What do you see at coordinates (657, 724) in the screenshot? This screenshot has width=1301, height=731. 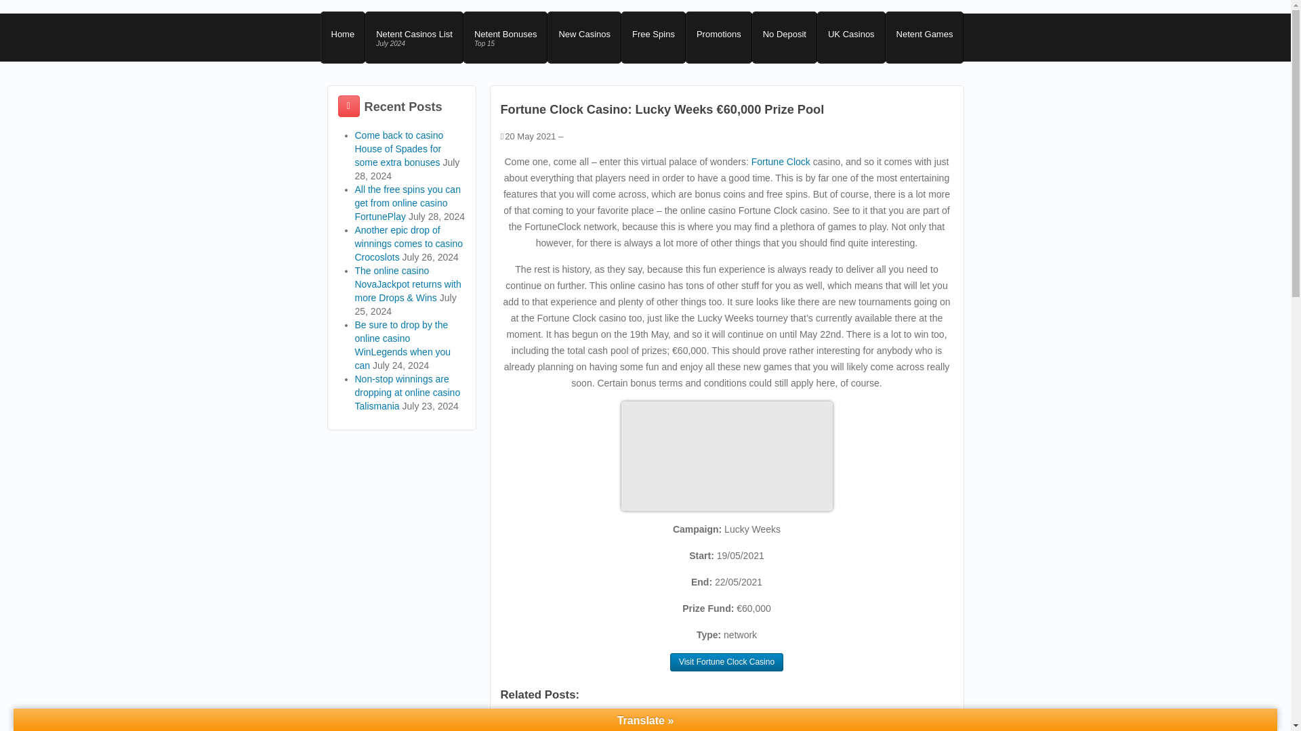 I see `Visit Fortune Clock Casino` at bounding box center [657, 724].